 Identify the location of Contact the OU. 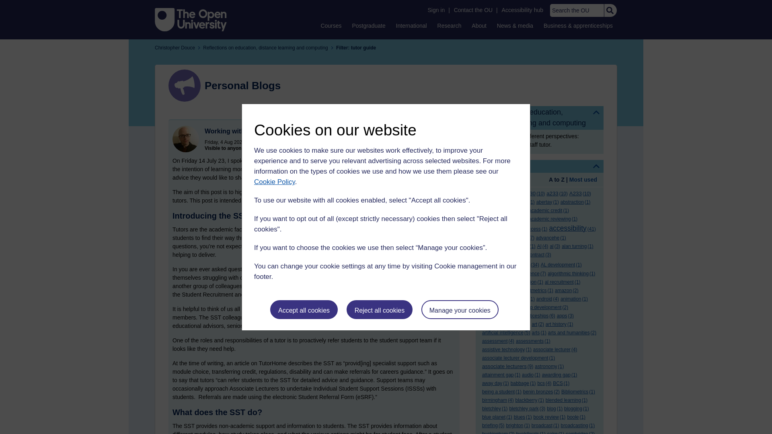
(473, 10).